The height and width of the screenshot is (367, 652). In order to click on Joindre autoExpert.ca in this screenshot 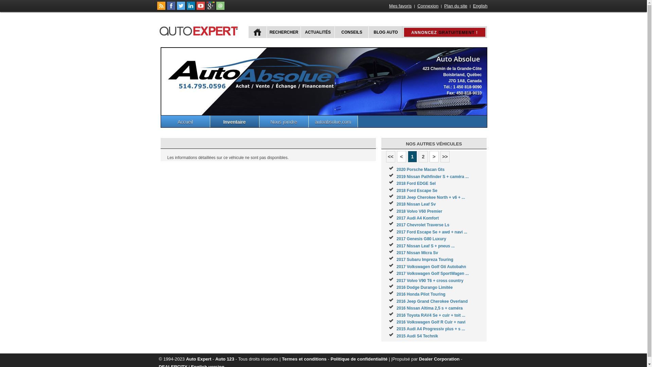, I will do `click(220, 8)`.